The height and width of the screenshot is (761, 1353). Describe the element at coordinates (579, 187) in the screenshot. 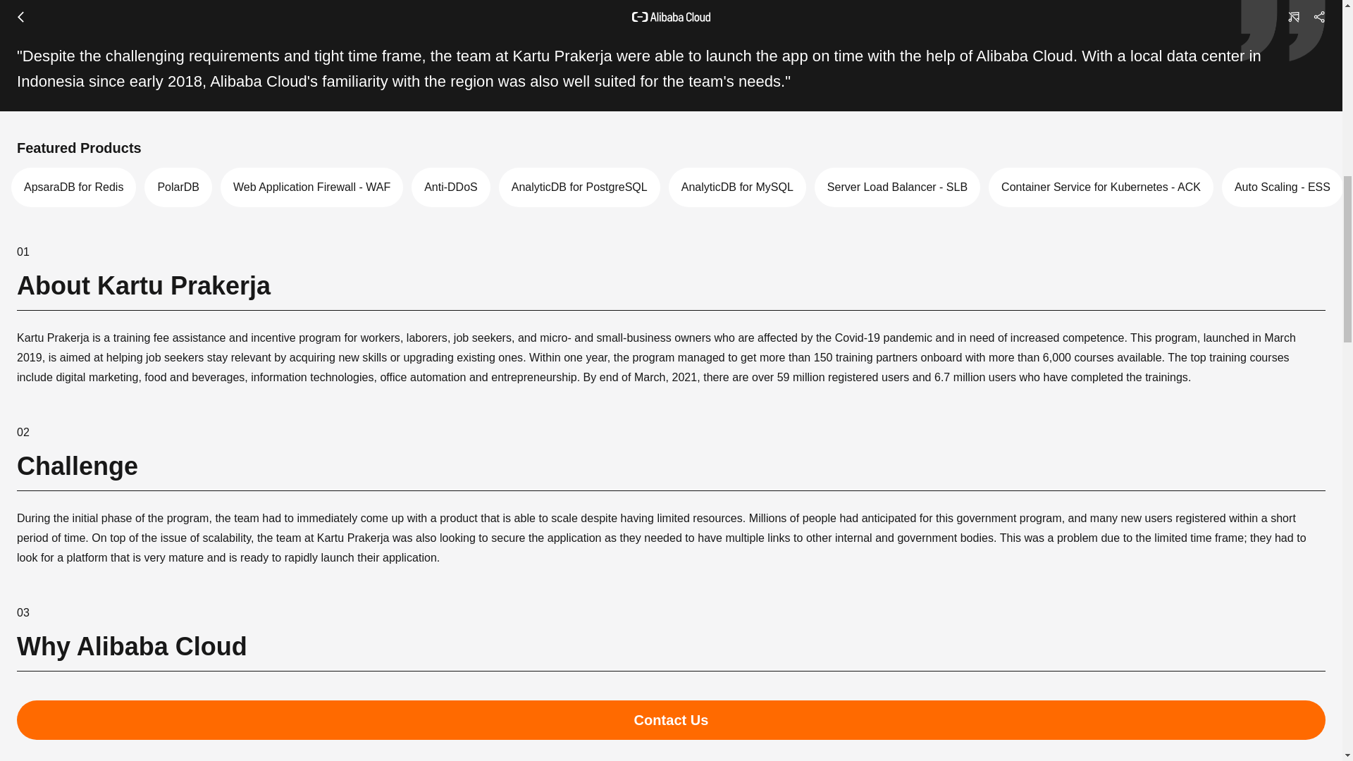

I see `AnalyticDB for PostgreSQL` at that location.